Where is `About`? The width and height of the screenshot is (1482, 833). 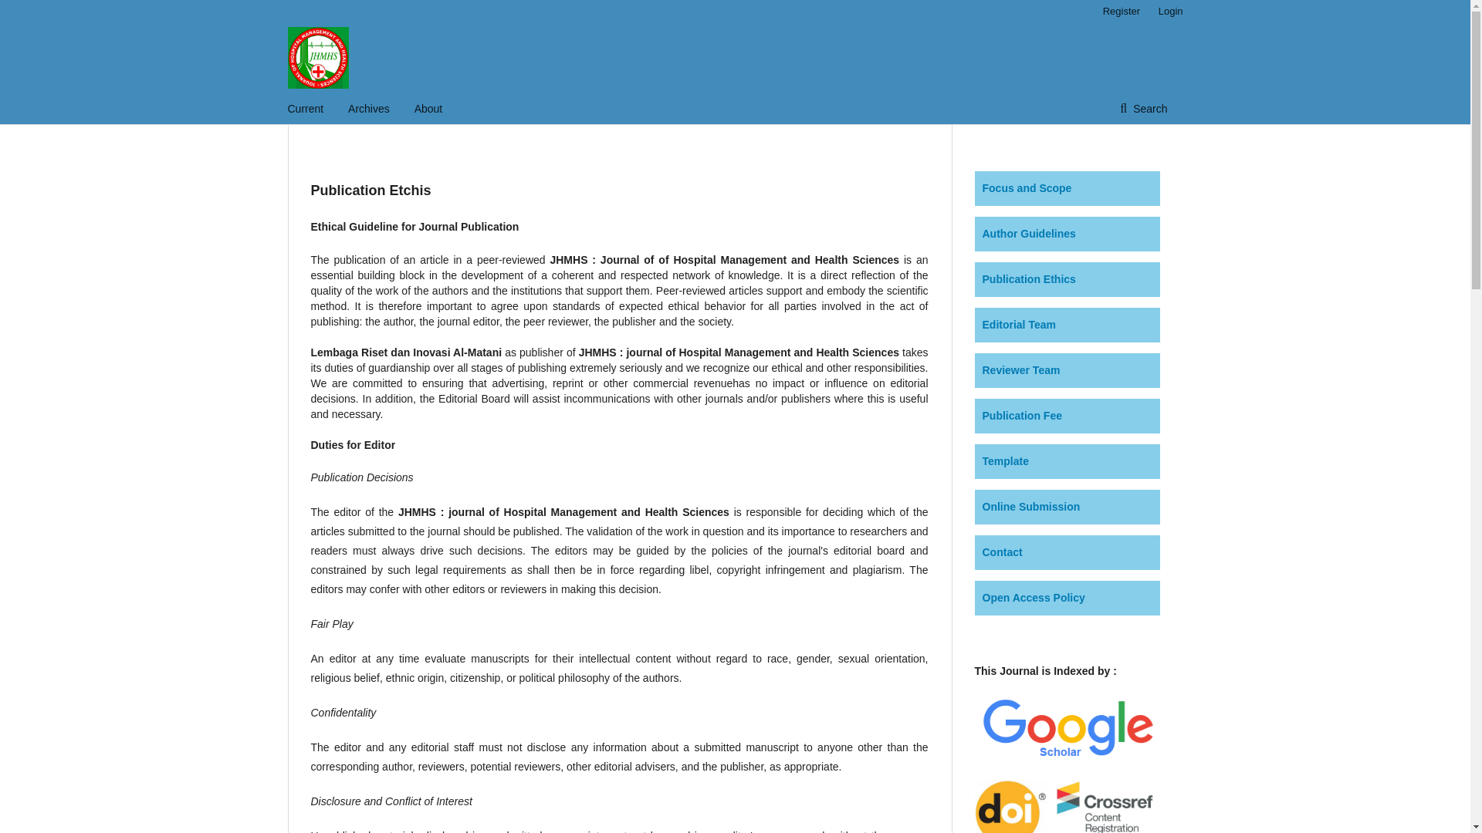
About is located at coordinates (429, 108).